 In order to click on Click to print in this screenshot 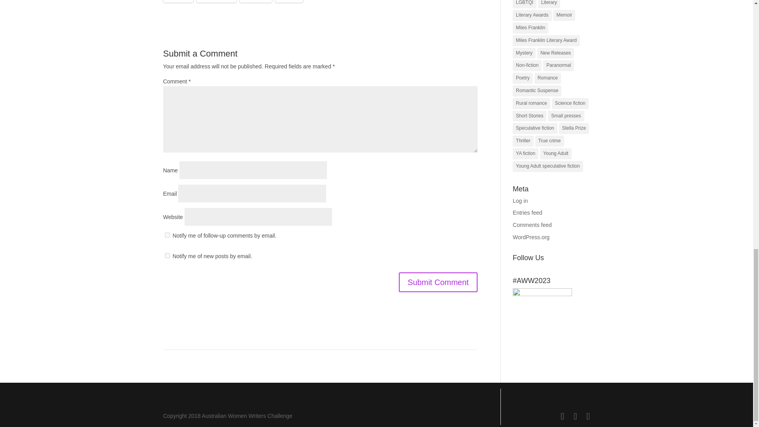, I will do `click(289, 1)`.